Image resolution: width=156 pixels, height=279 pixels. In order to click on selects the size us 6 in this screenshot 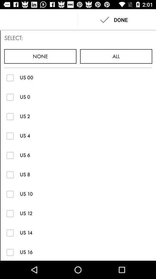, I will do `click(10, 155)`.